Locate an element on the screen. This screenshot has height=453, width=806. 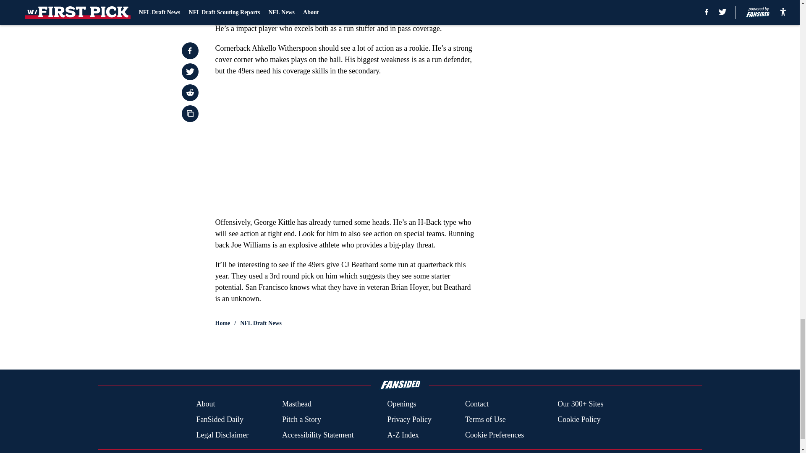
Home is located at coordinates (222, 323).